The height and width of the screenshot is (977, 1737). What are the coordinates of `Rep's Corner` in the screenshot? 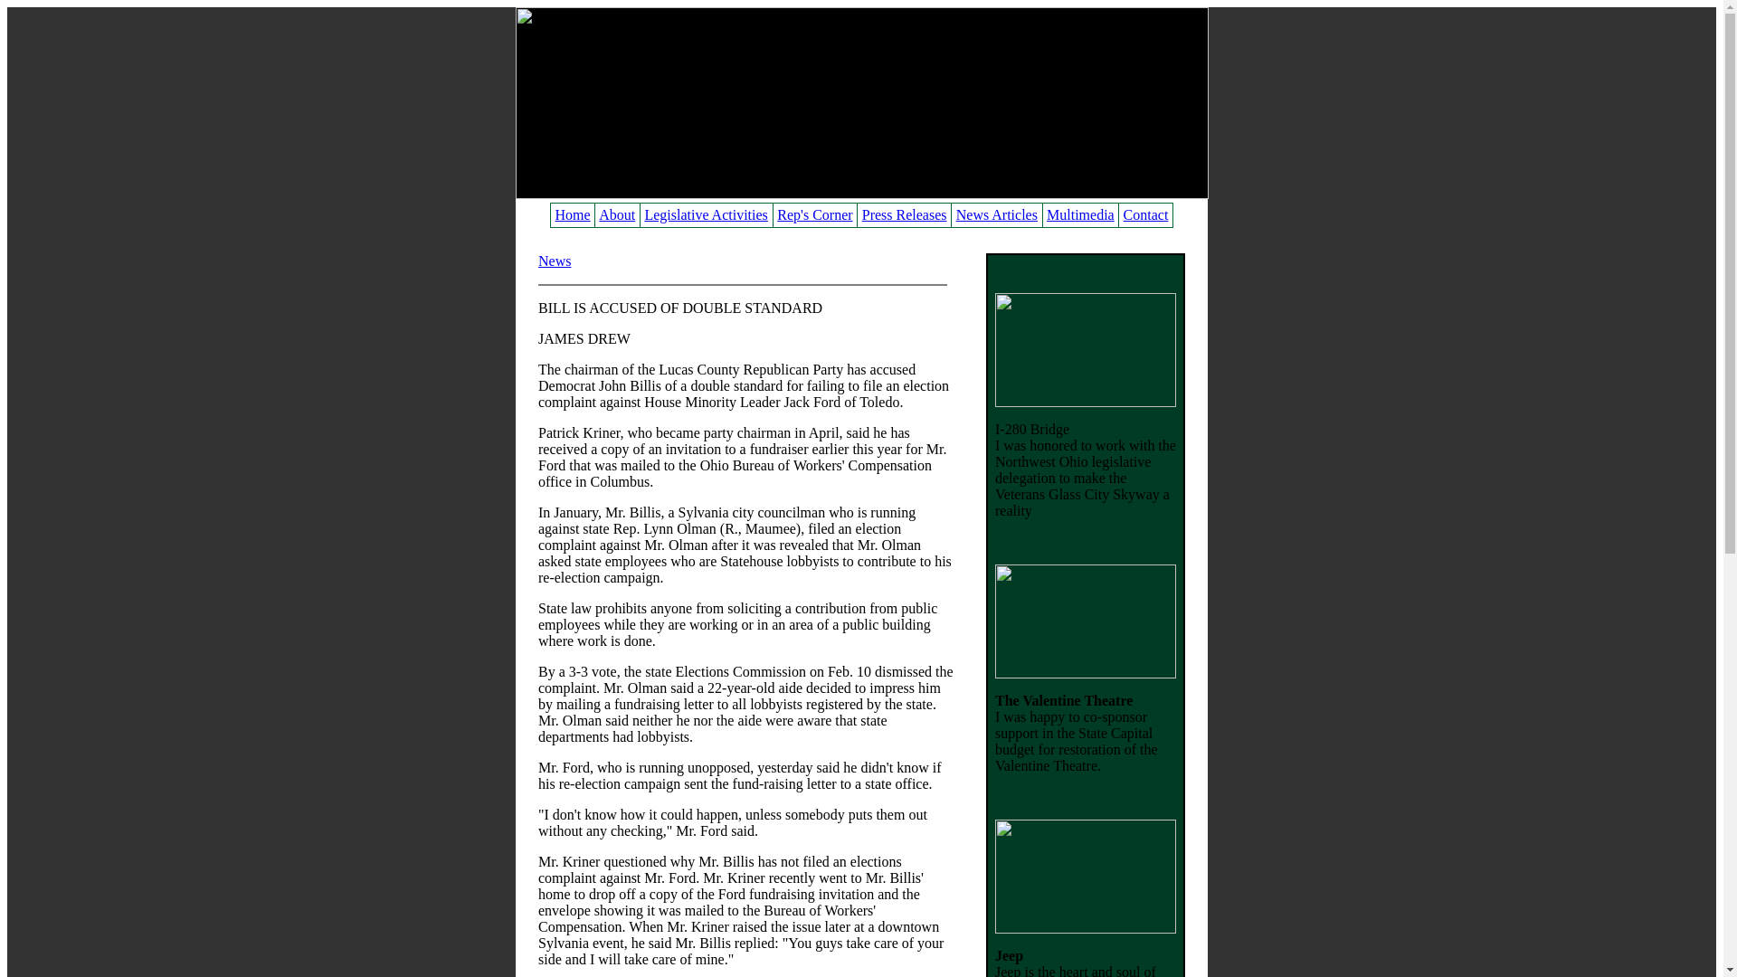 It's located at (814, 213).